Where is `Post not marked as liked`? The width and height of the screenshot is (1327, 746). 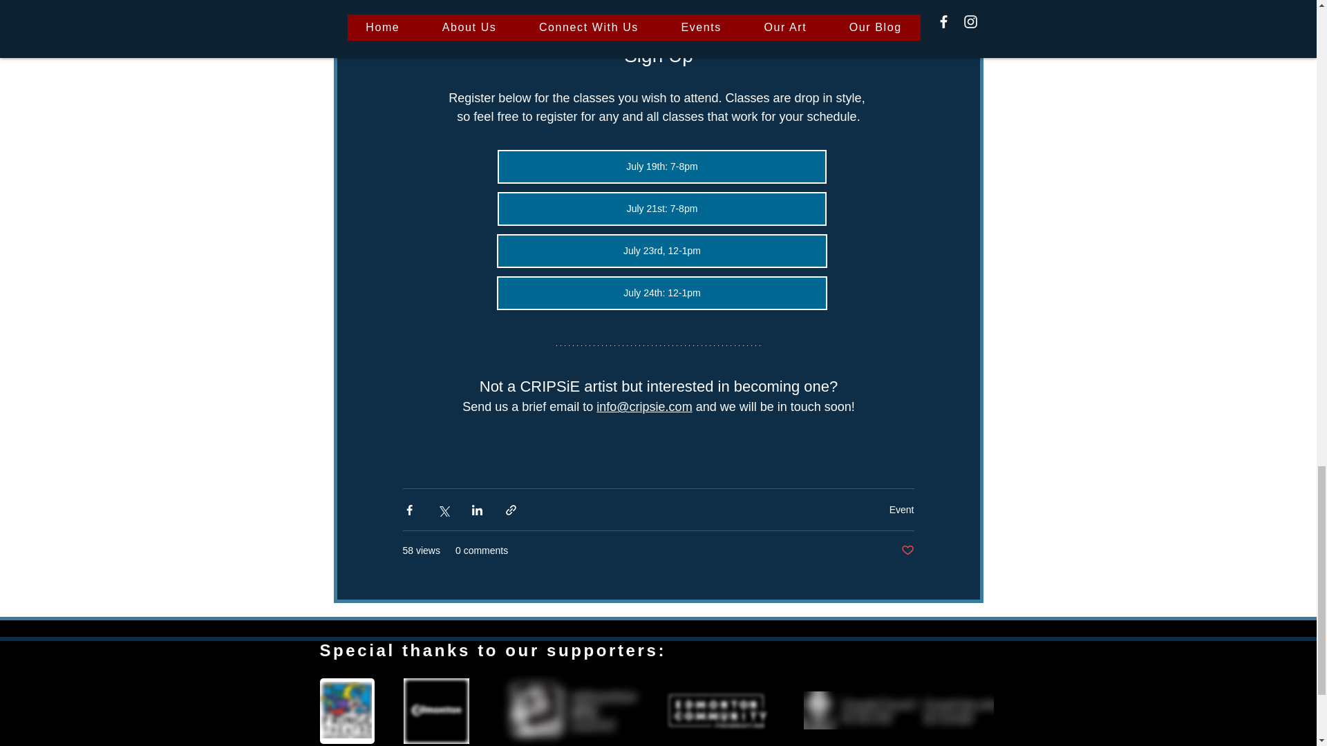 Post not marked as liked is located at coordinates (907, 551).